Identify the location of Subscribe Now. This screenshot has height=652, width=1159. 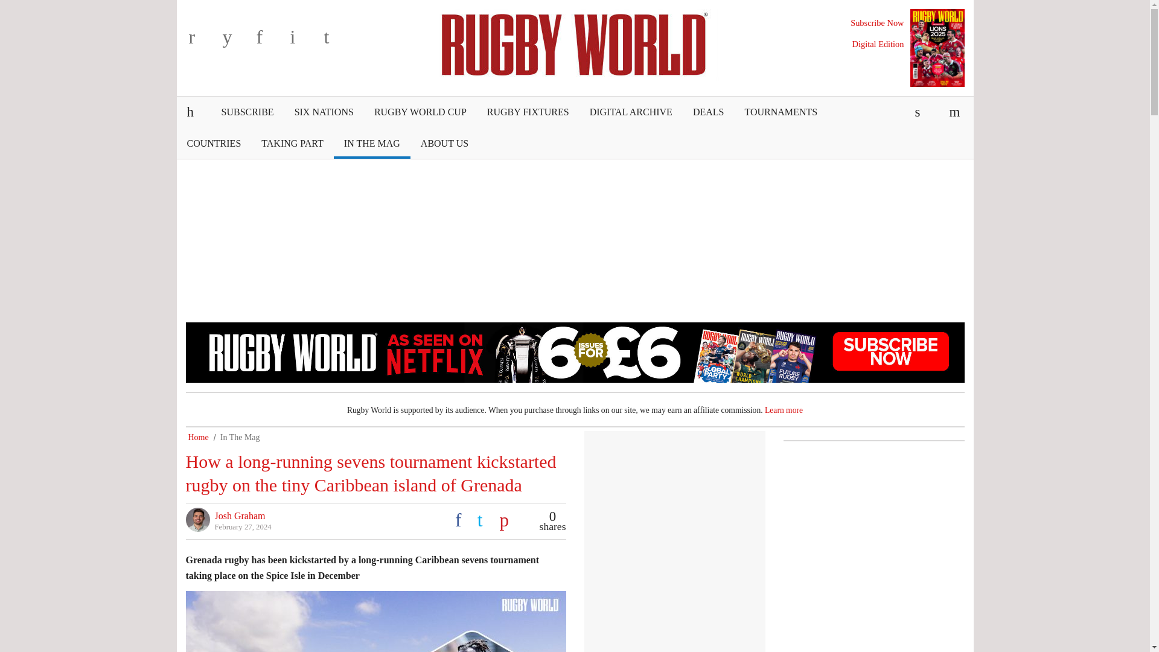
(877, 23).